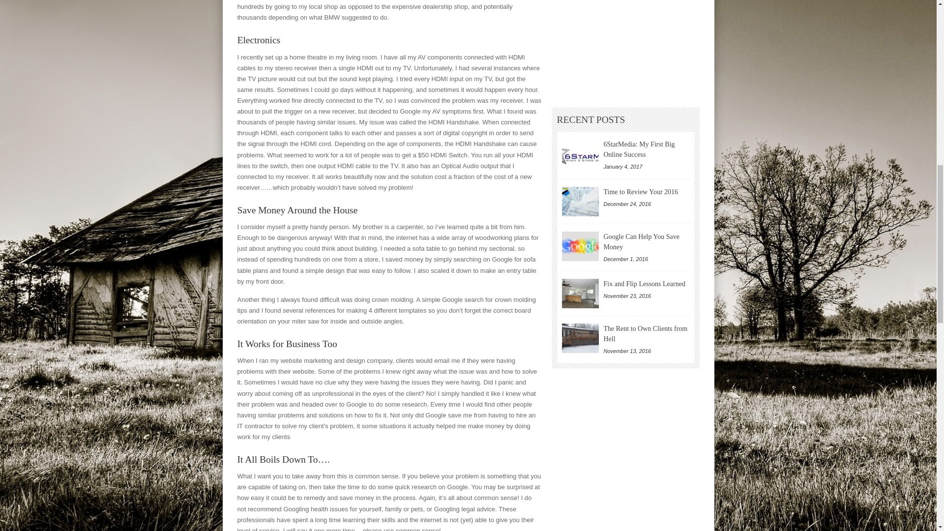 The height and width of the screenshot is (531, 944). I want to click on 6StarMedia: My First Big Online Success, so click(580, 153).